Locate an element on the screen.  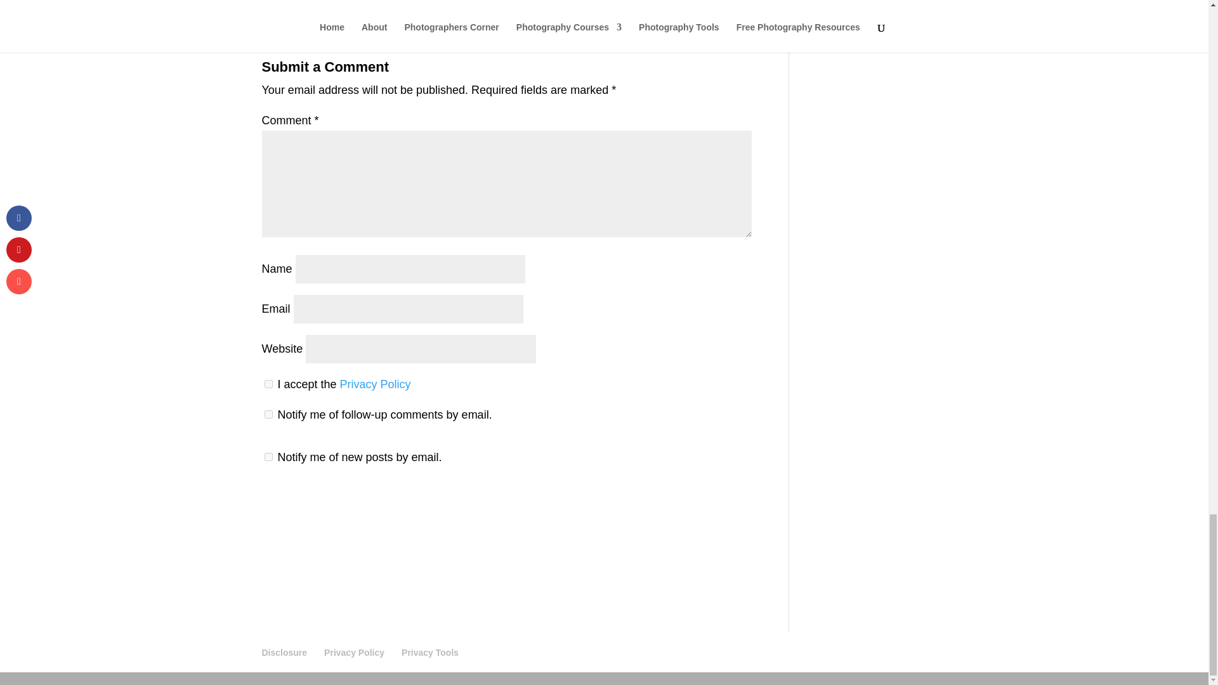
Submit Comment is located at coordinates (688, 505).